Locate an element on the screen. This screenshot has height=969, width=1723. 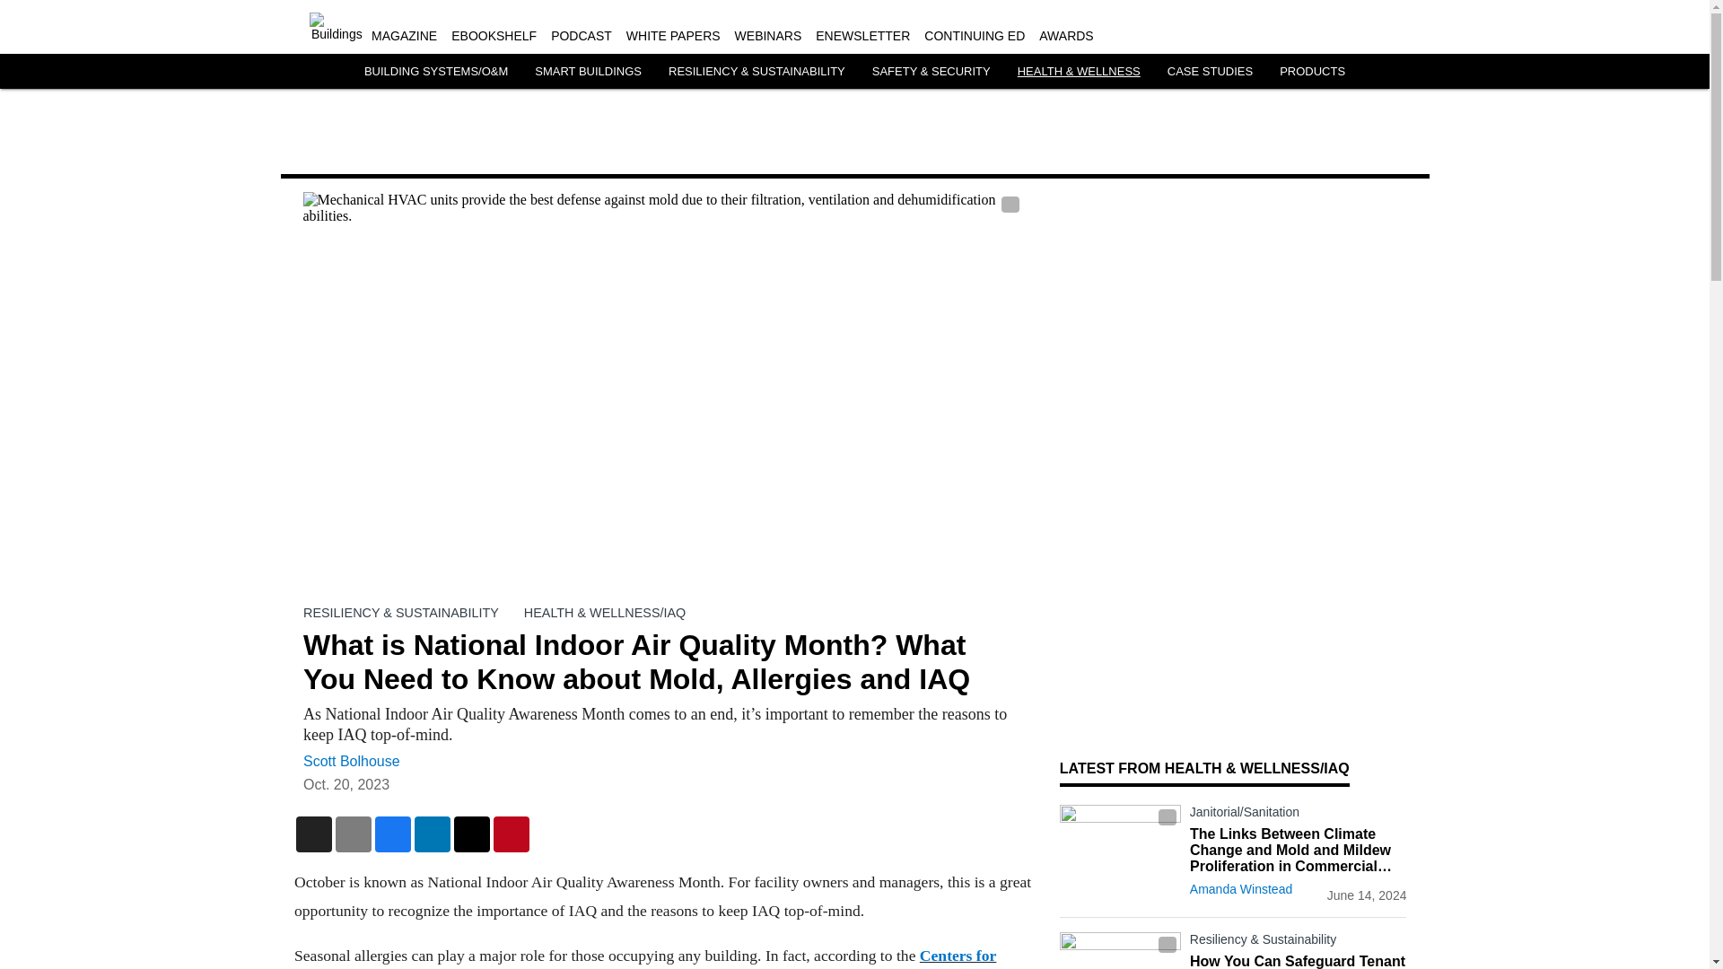
EBOOKSHELF is located at coordinates (494, 36).